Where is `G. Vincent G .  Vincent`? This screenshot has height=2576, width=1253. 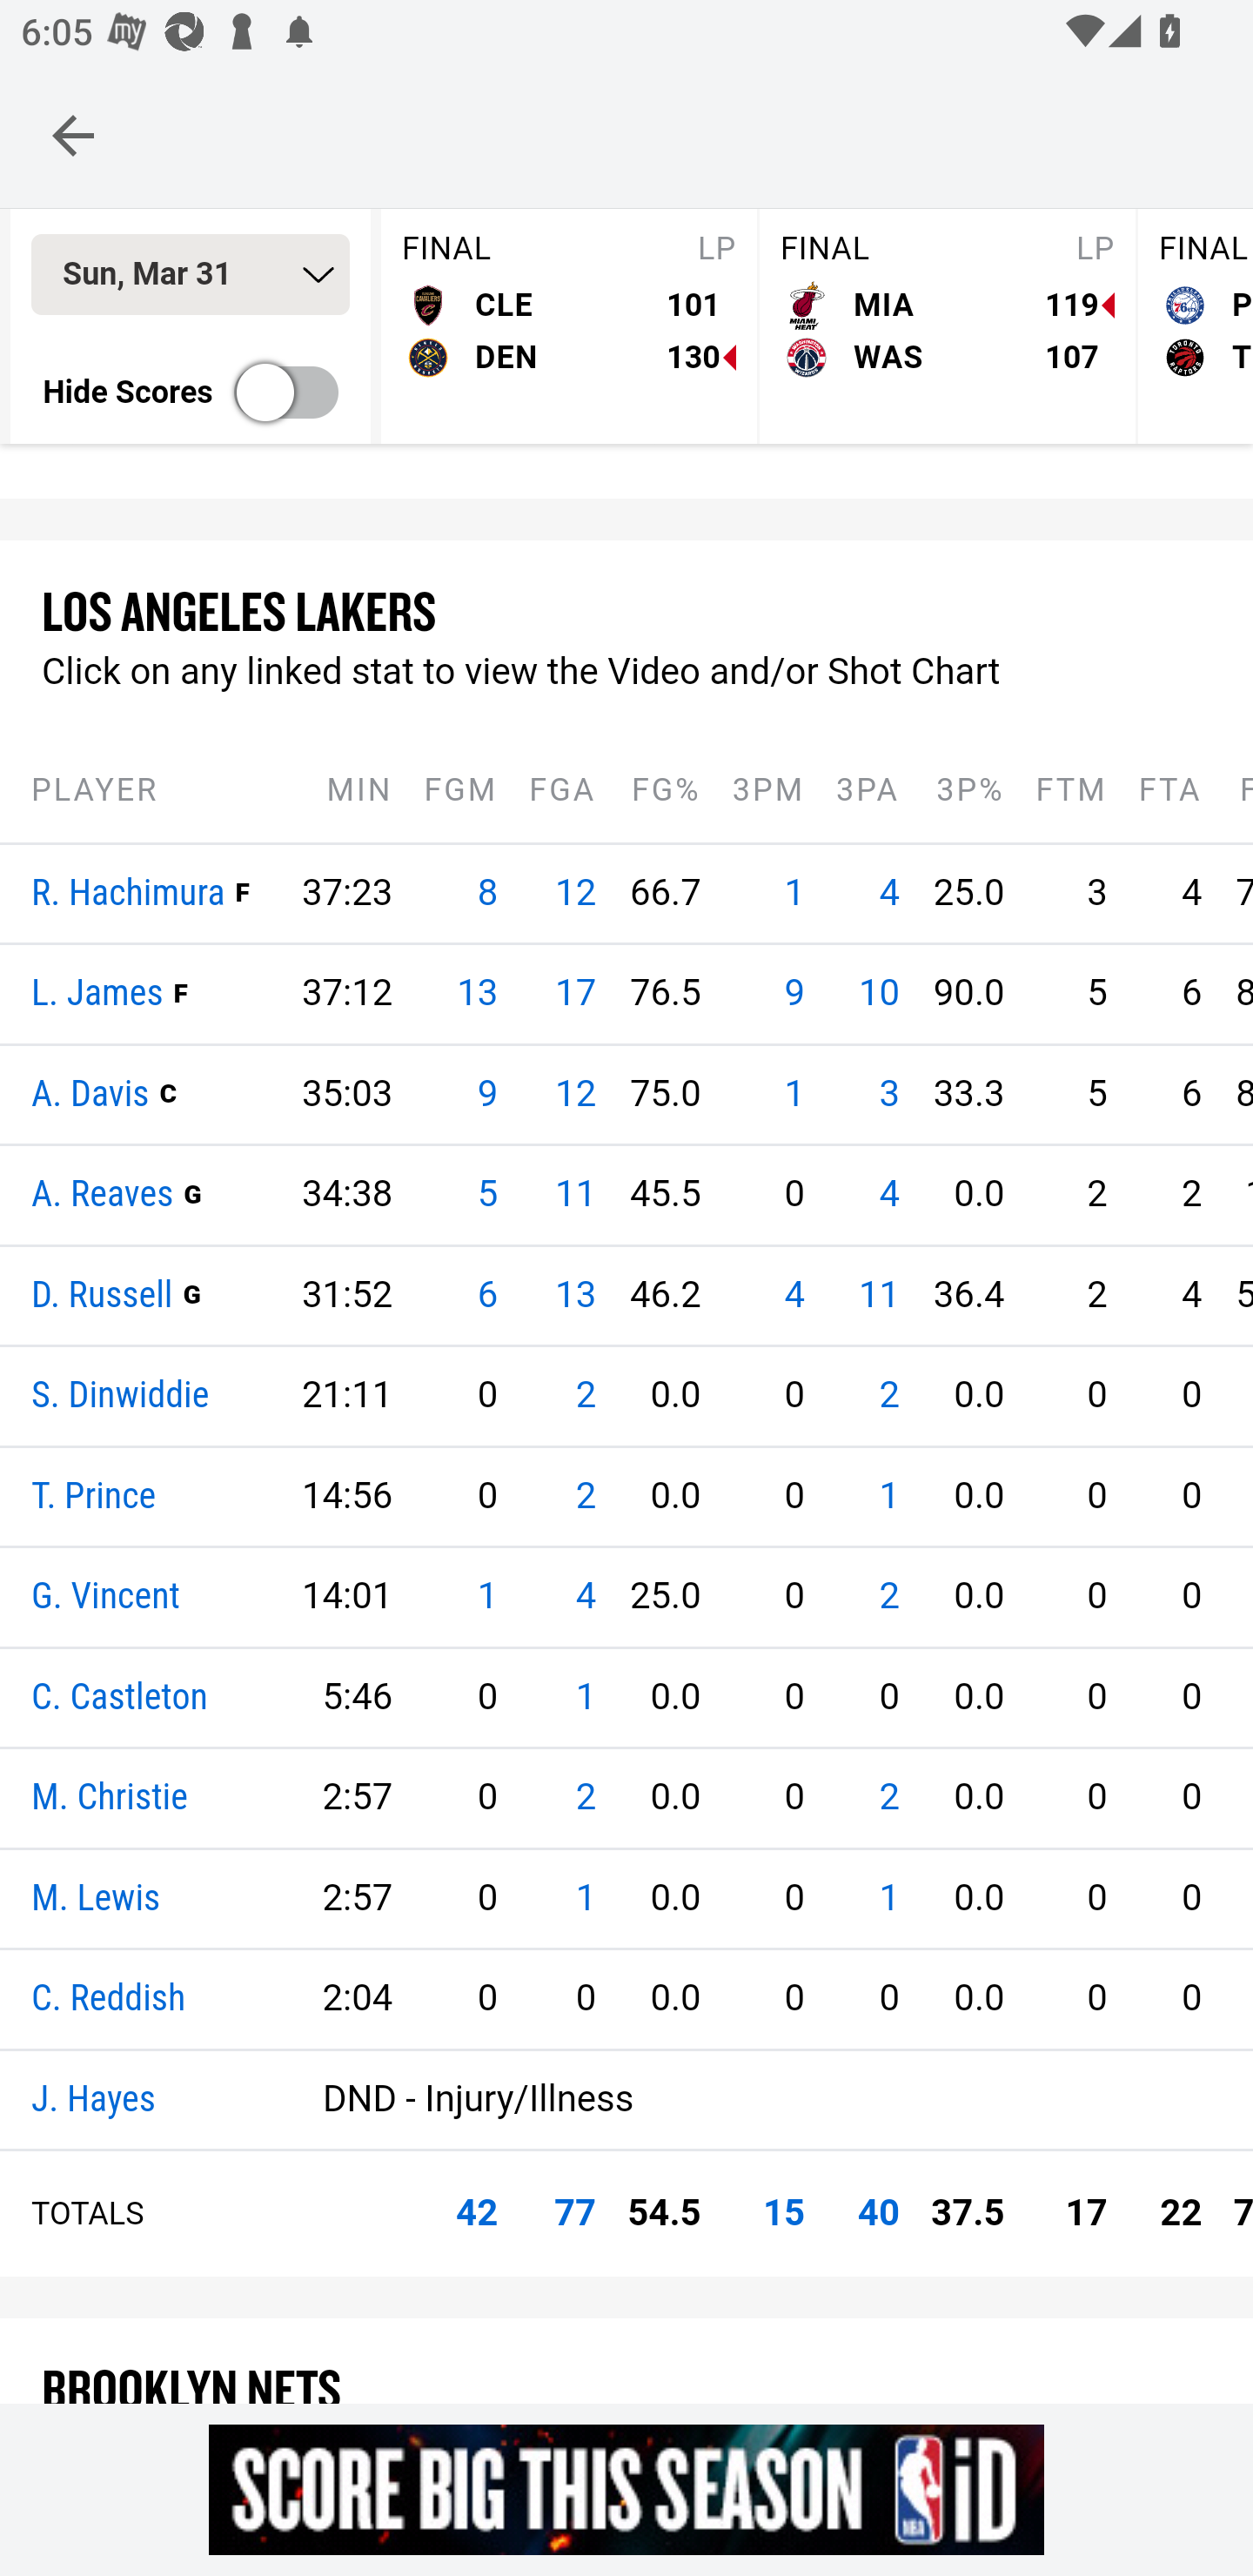
G. Vincent G .  Vincent is located at coordinates (106, 1596).